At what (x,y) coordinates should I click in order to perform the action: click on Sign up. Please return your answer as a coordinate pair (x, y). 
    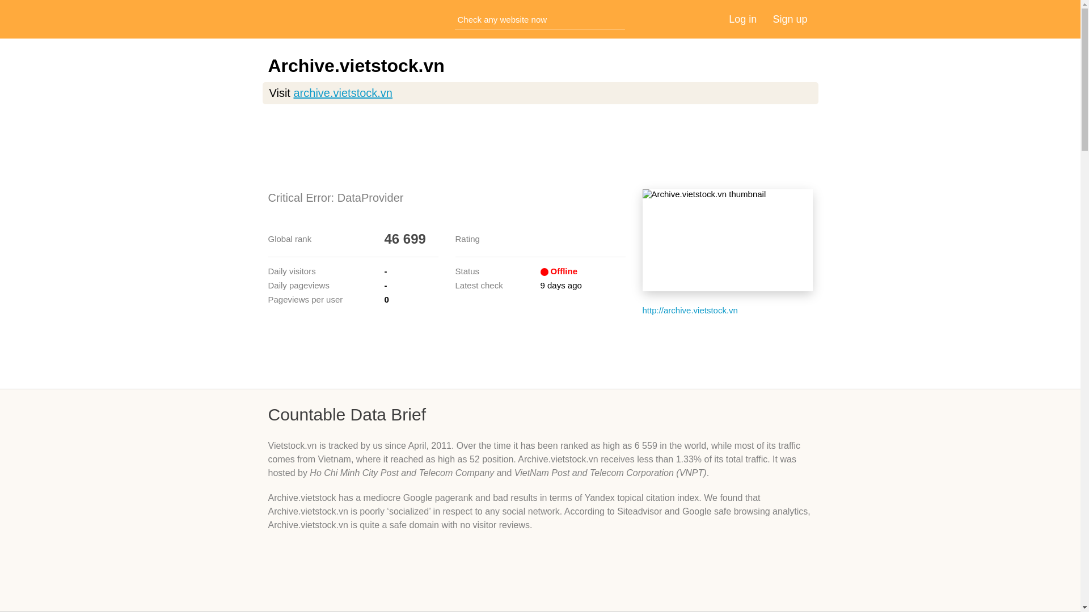
    Looking at the image, I should click on (790, 19).